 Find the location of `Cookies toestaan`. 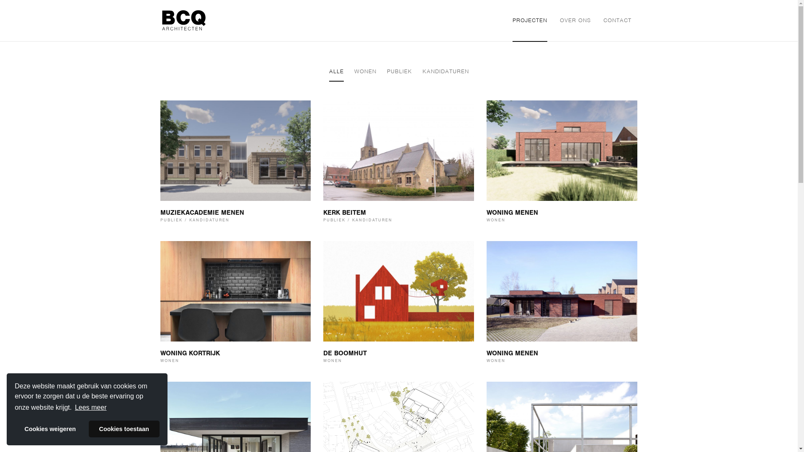

Cookies toestaan is located at coordinates (124, 429).